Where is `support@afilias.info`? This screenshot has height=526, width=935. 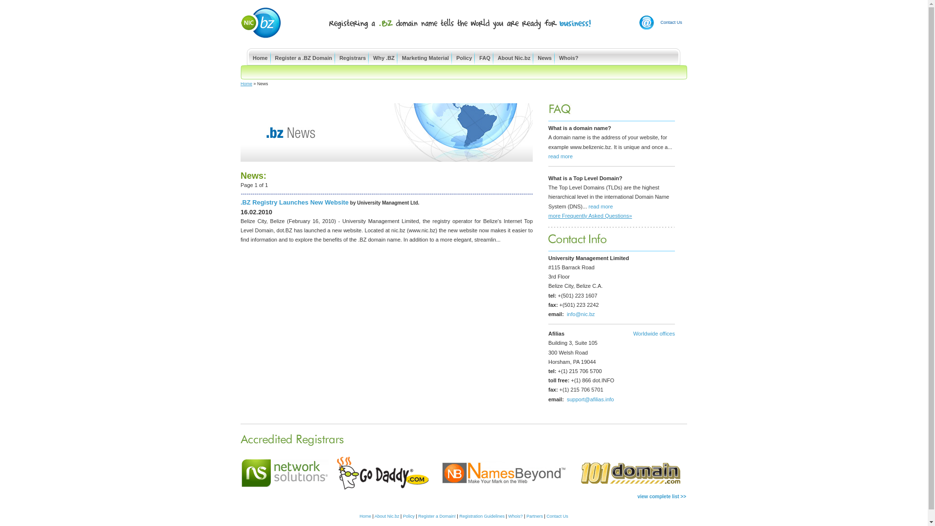 support@afilias.info is located at coordinates (590, 399).